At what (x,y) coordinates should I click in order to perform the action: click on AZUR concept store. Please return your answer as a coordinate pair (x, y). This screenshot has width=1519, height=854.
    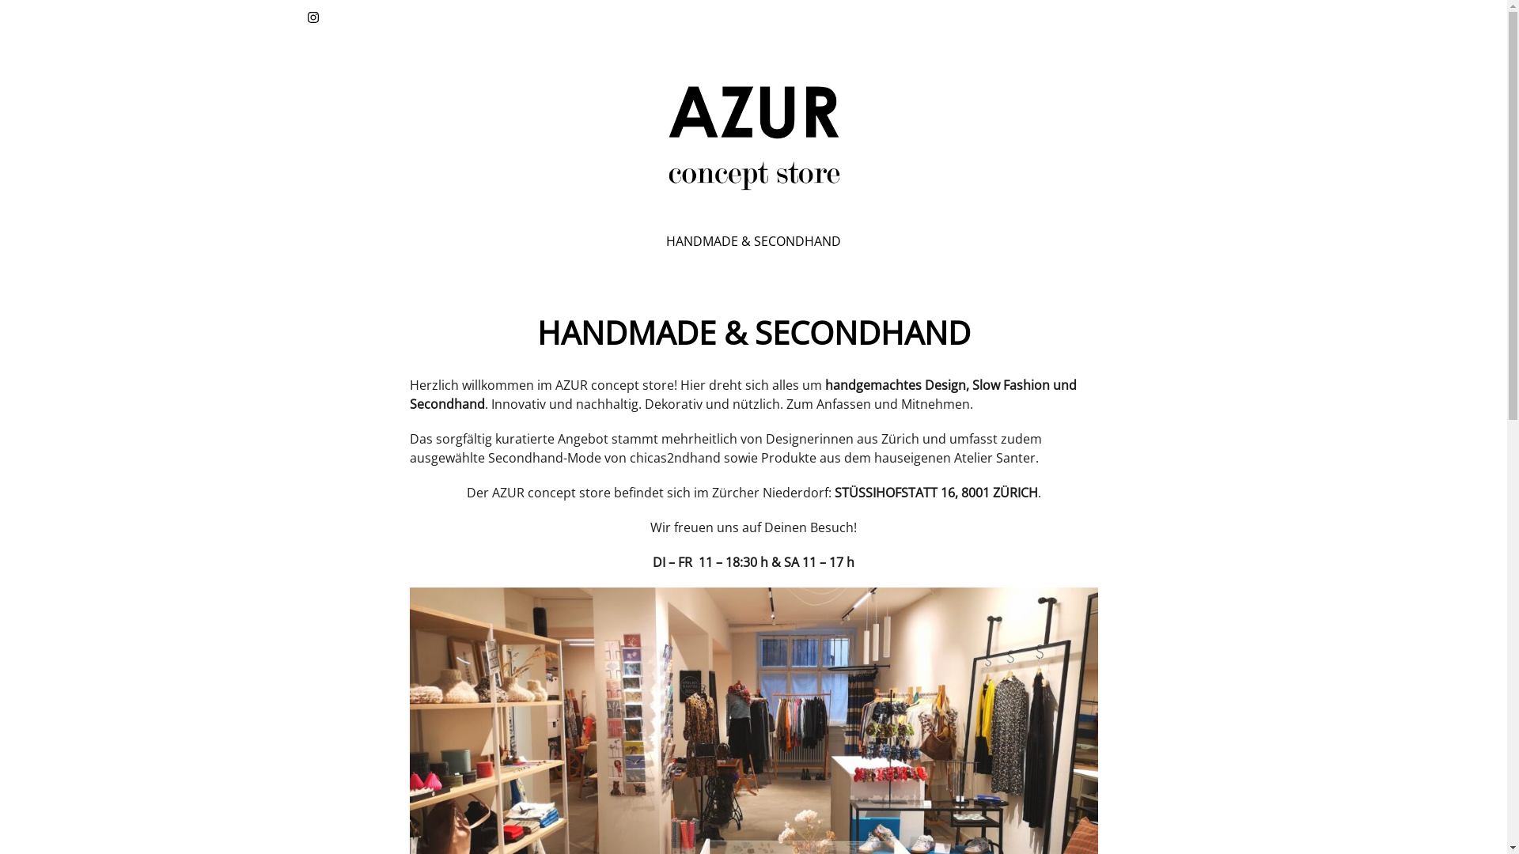
    Looking at the image, I should click on (446, 239).